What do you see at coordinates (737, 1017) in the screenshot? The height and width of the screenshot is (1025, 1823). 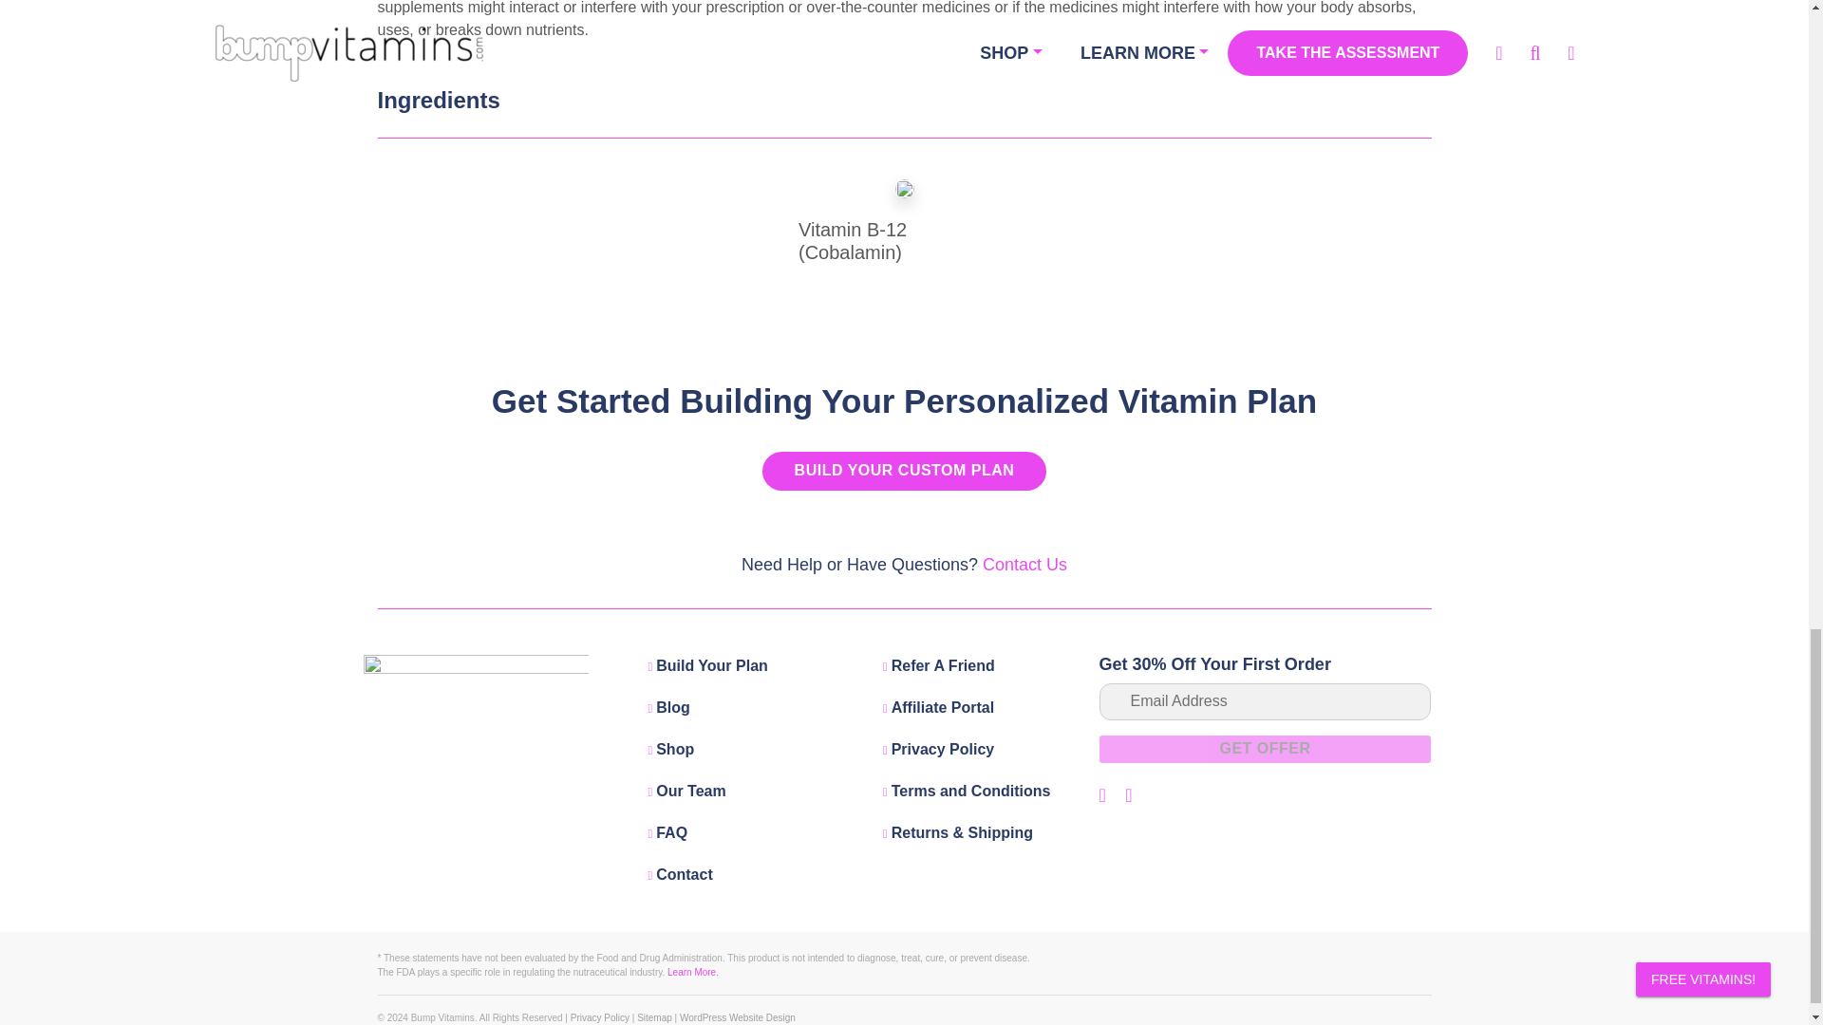 I see `Never Settle` at bounding box center [737, 1017].